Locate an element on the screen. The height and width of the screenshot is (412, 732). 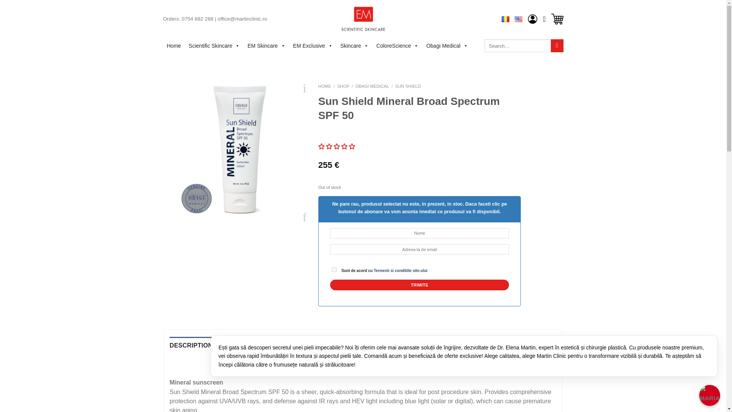
Skincare is located at coordinates (355, 46).